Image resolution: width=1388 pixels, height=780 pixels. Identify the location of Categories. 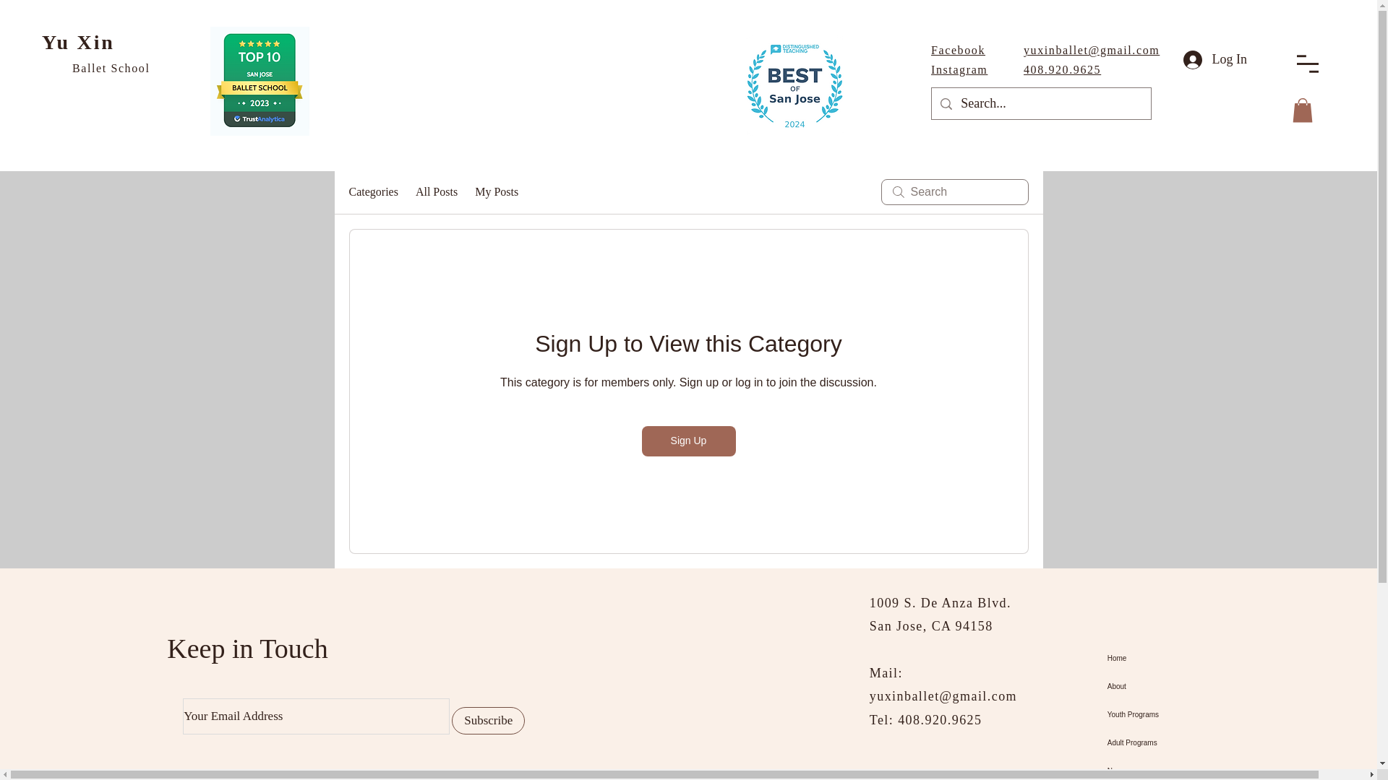
(372, 191).